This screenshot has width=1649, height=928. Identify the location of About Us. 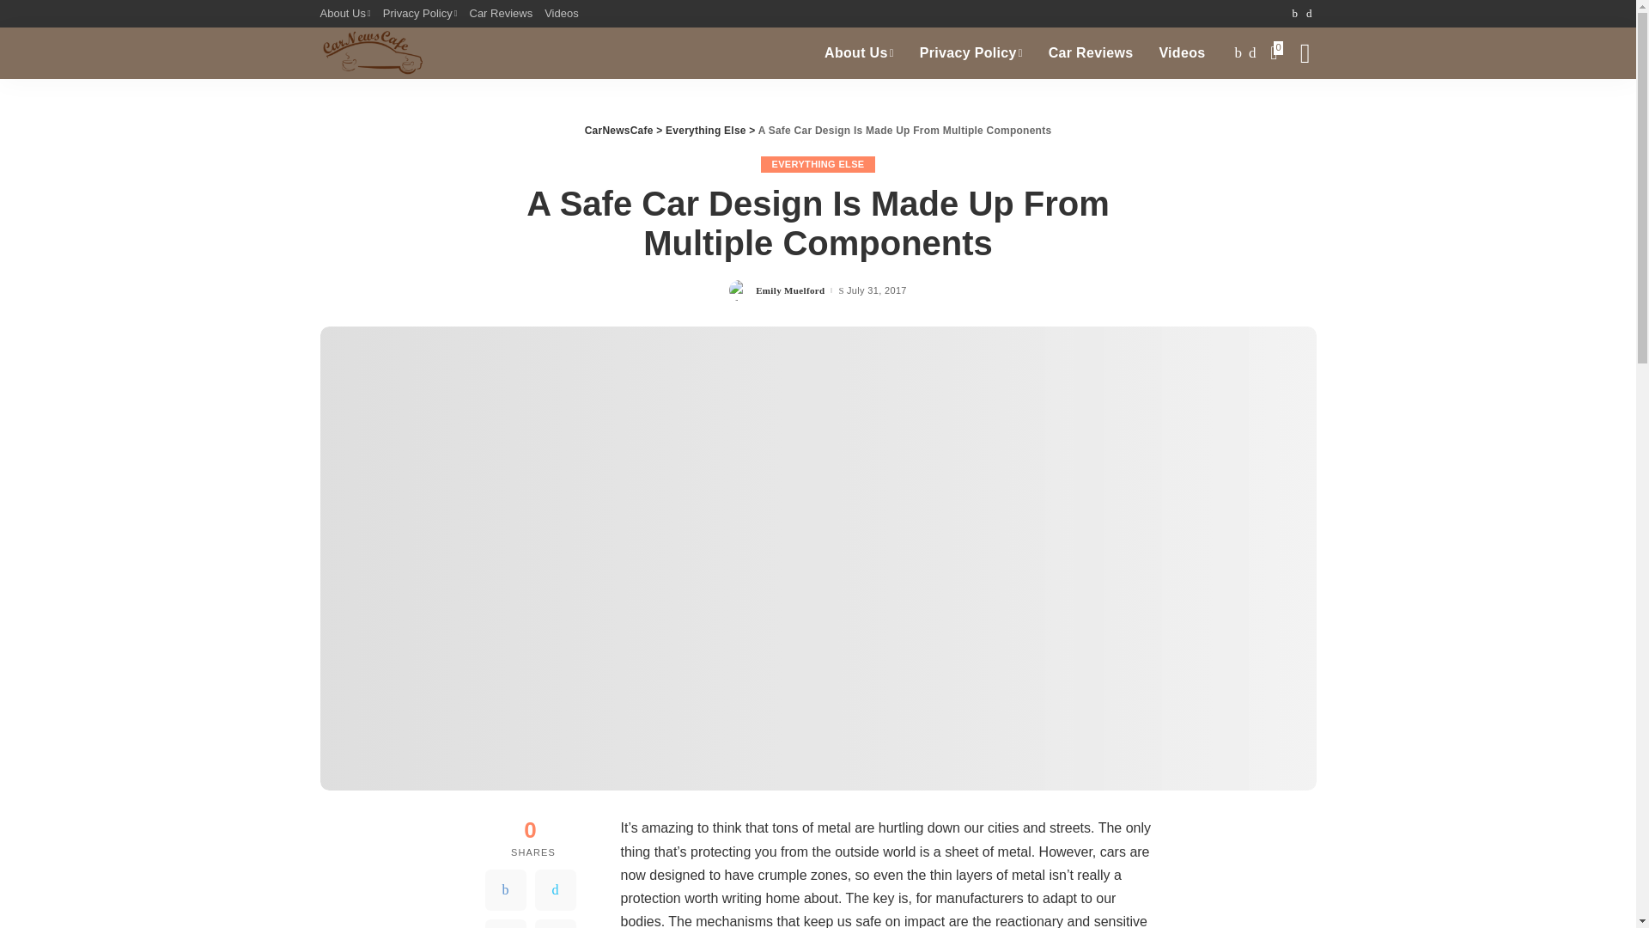
(347, 14).